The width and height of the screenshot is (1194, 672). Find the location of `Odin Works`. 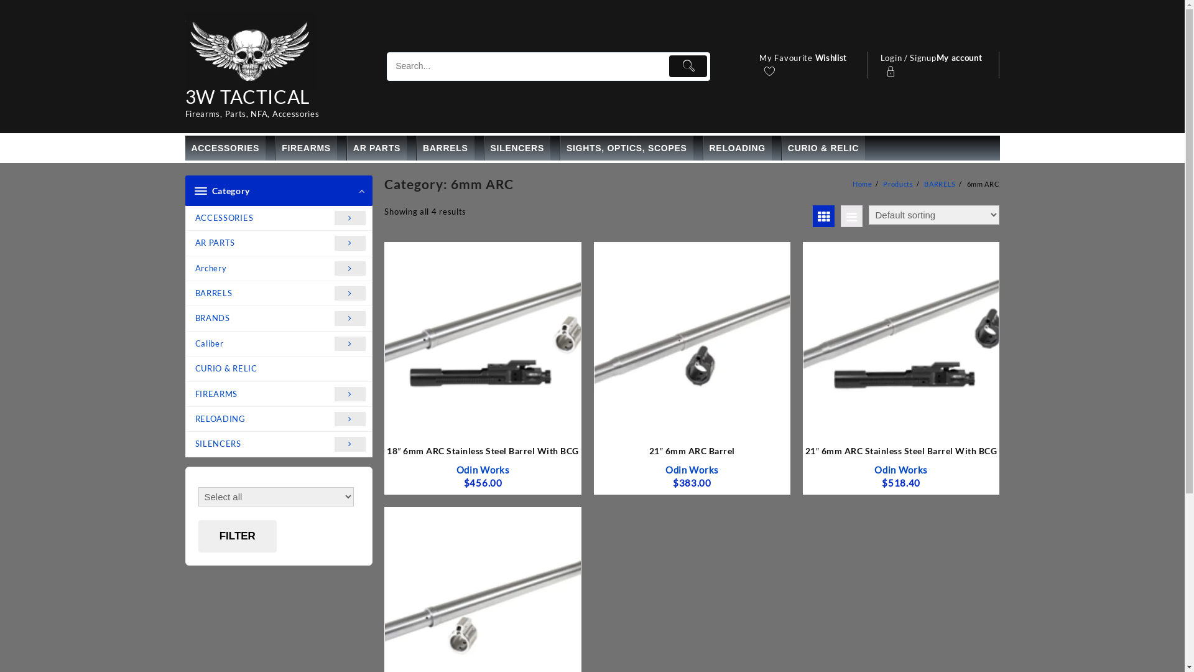

Odin Works is located at coordinates (483, 470).